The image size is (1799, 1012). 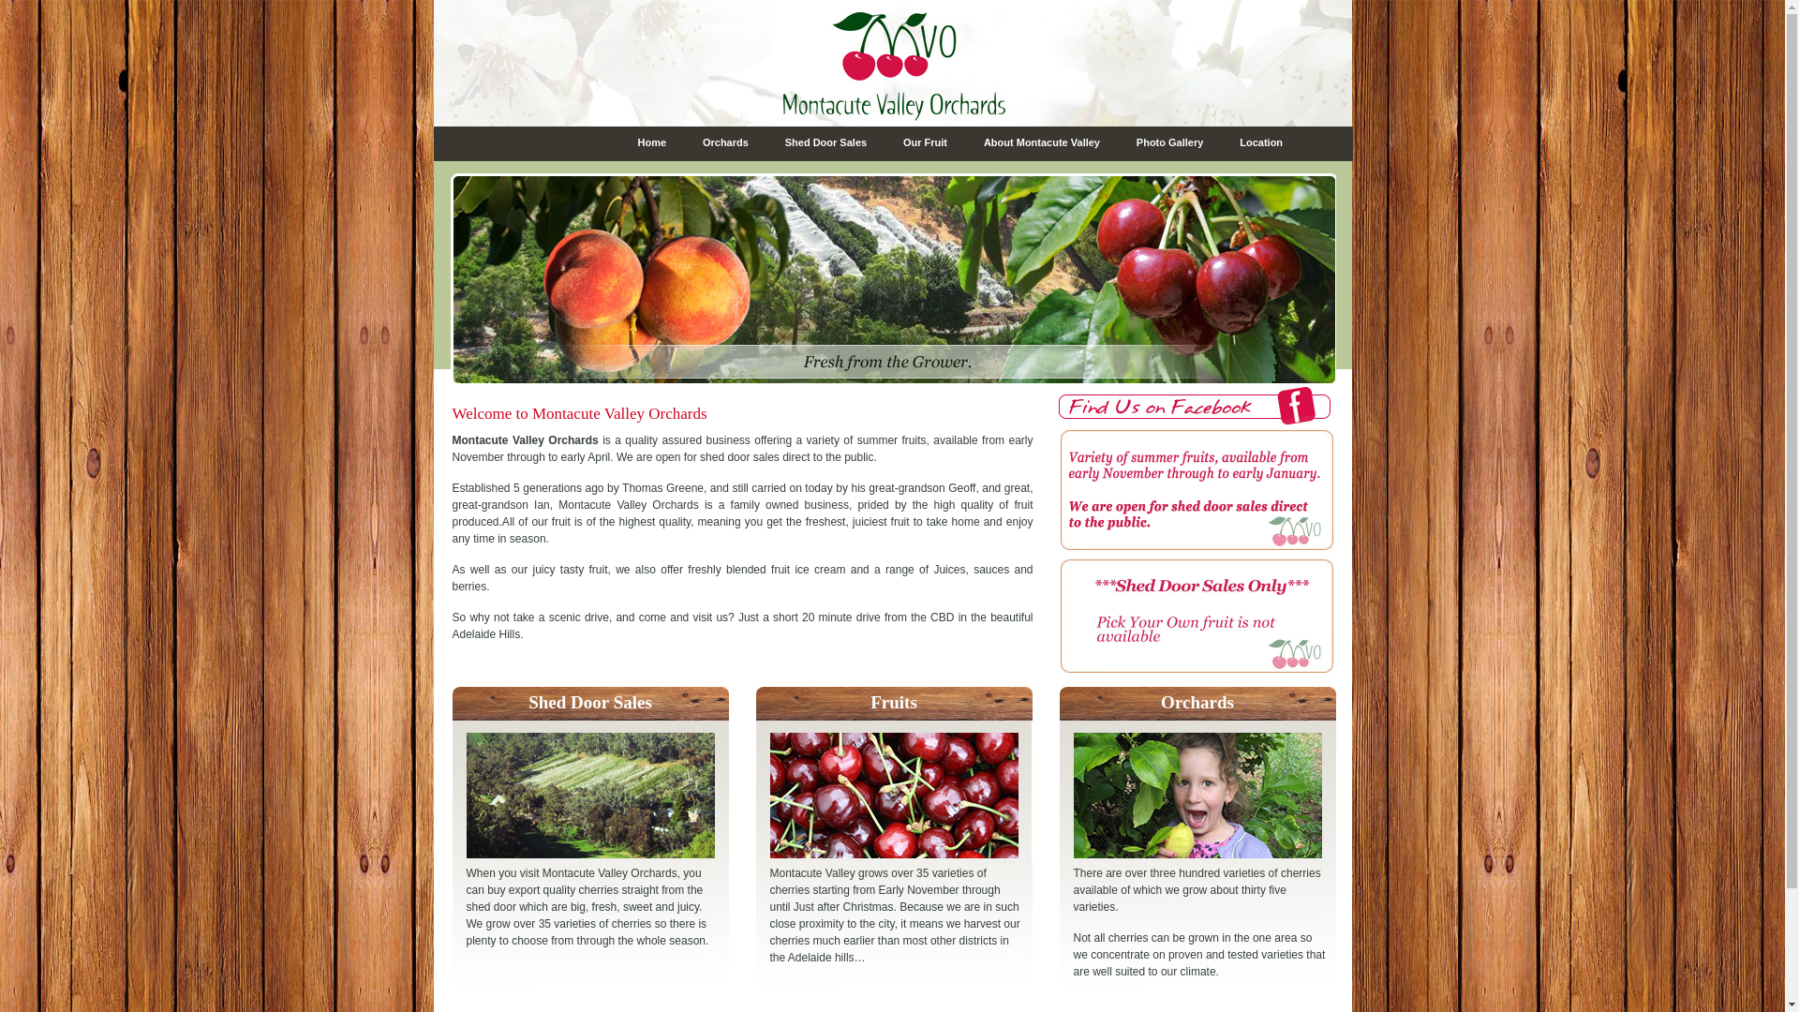 What do you see at coordinates (1042, 142) in the screenshot?
I see `About Montacute Valley` at bounding box center [1042, 142].